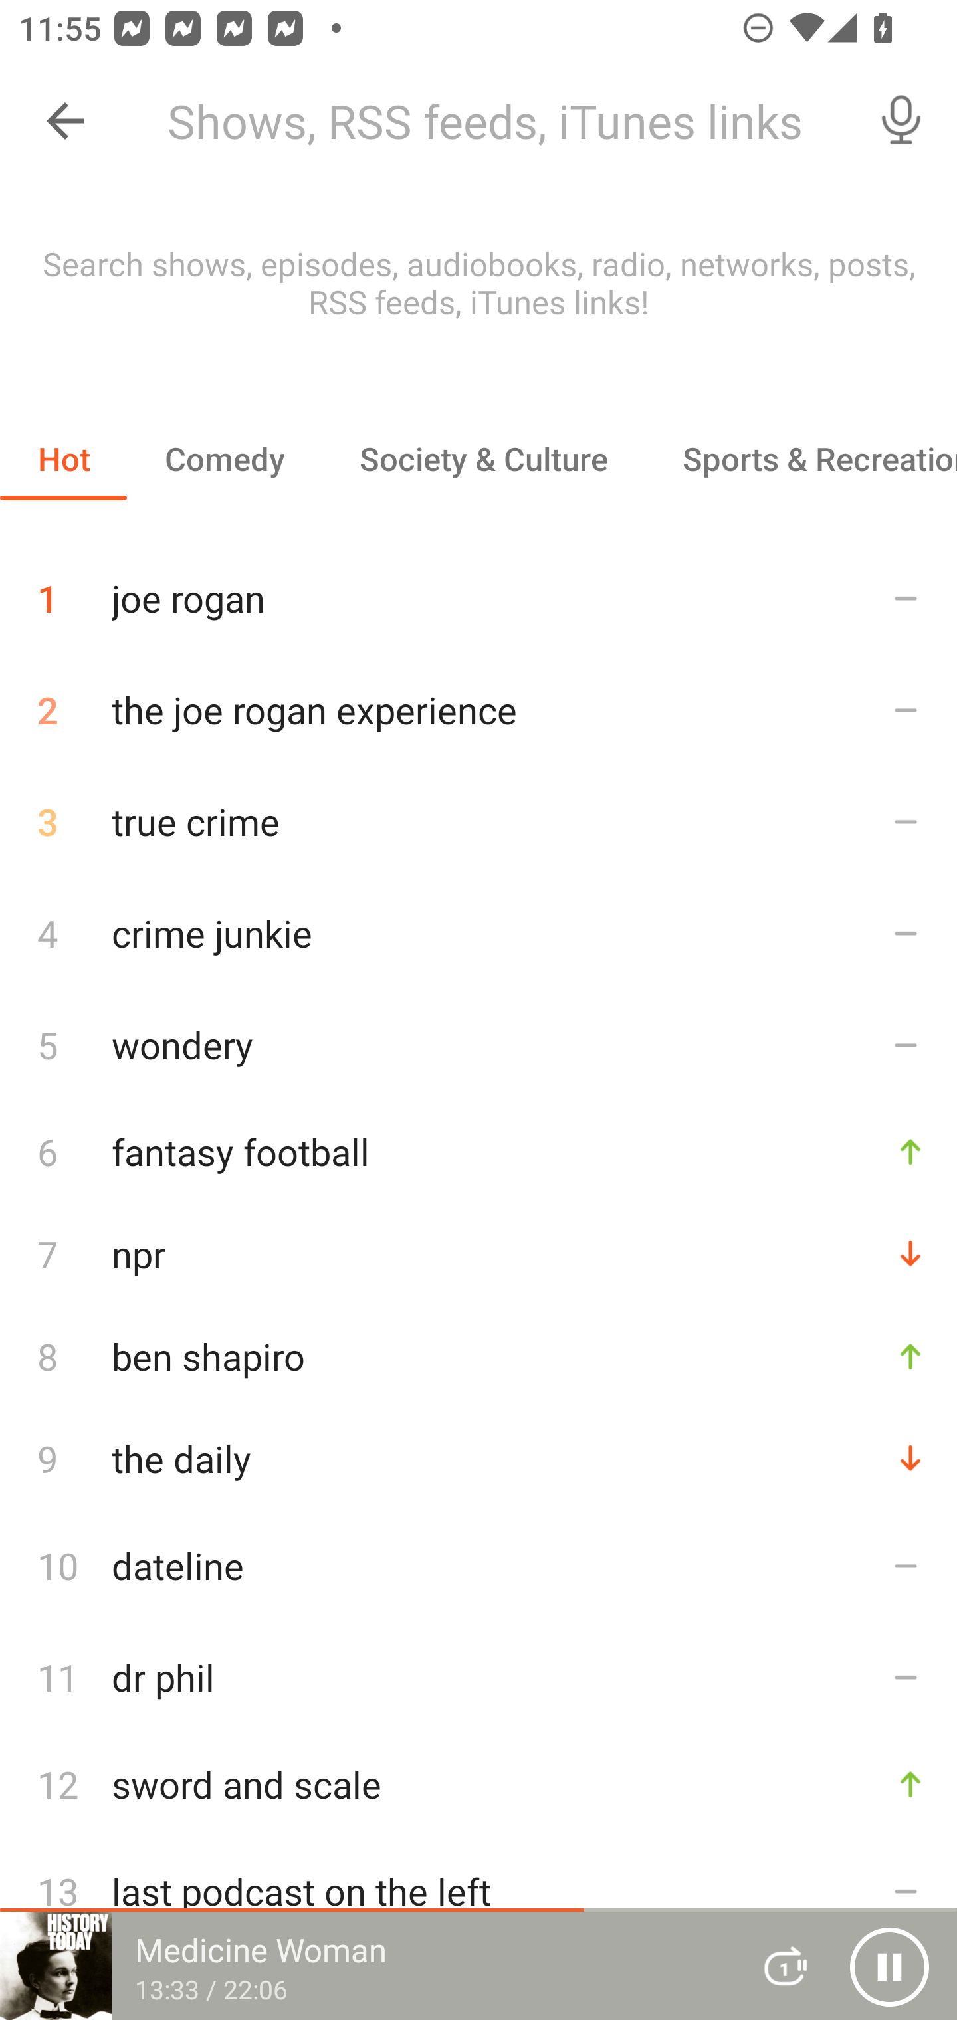 This screenshot has height=2020, width=957. I want to click on Hot, so click(64, 458).